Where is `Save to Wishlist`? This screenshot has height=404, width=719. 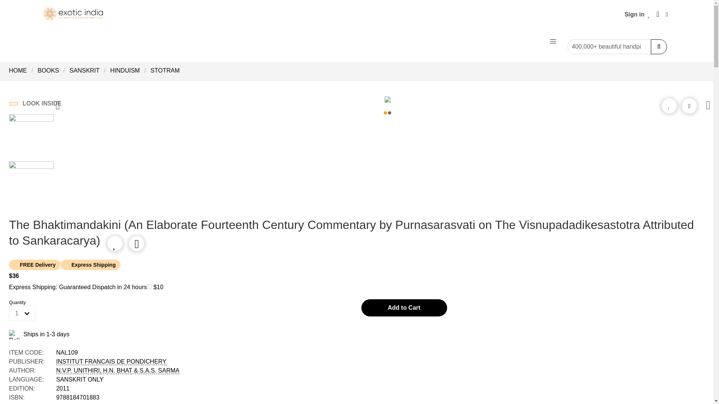 Save to Wishlist is located at coordinates (669, 105).